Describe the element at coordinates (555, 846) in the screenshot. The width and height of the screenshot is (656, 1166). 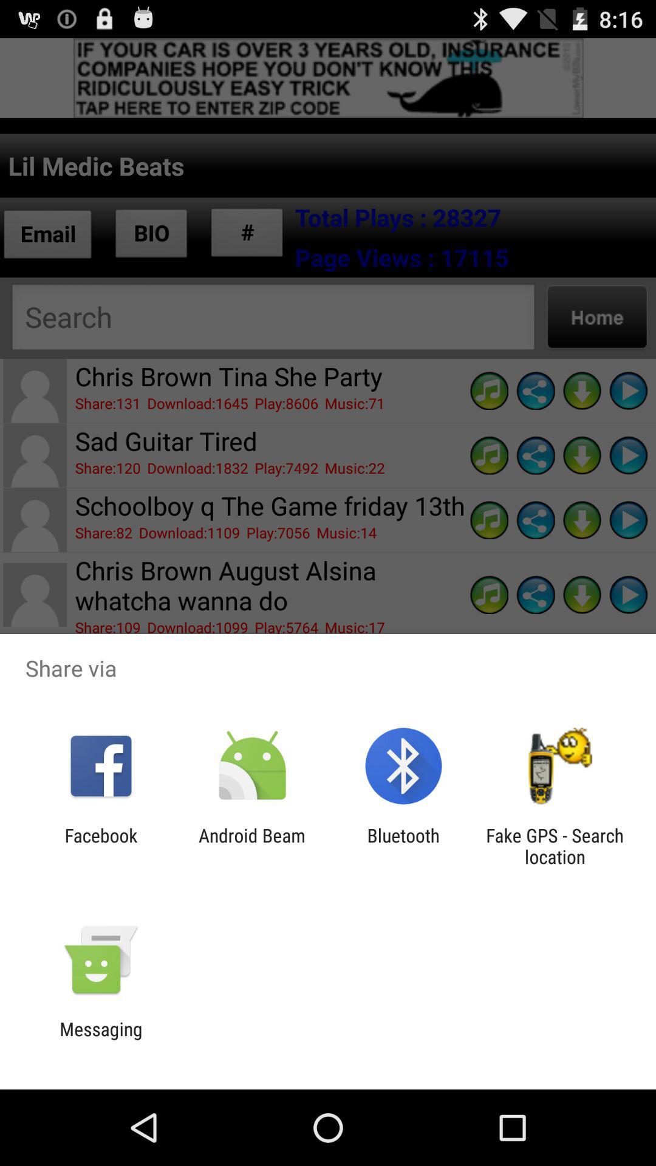
I see `launch fake gps search at the bottom right corner` at that location.